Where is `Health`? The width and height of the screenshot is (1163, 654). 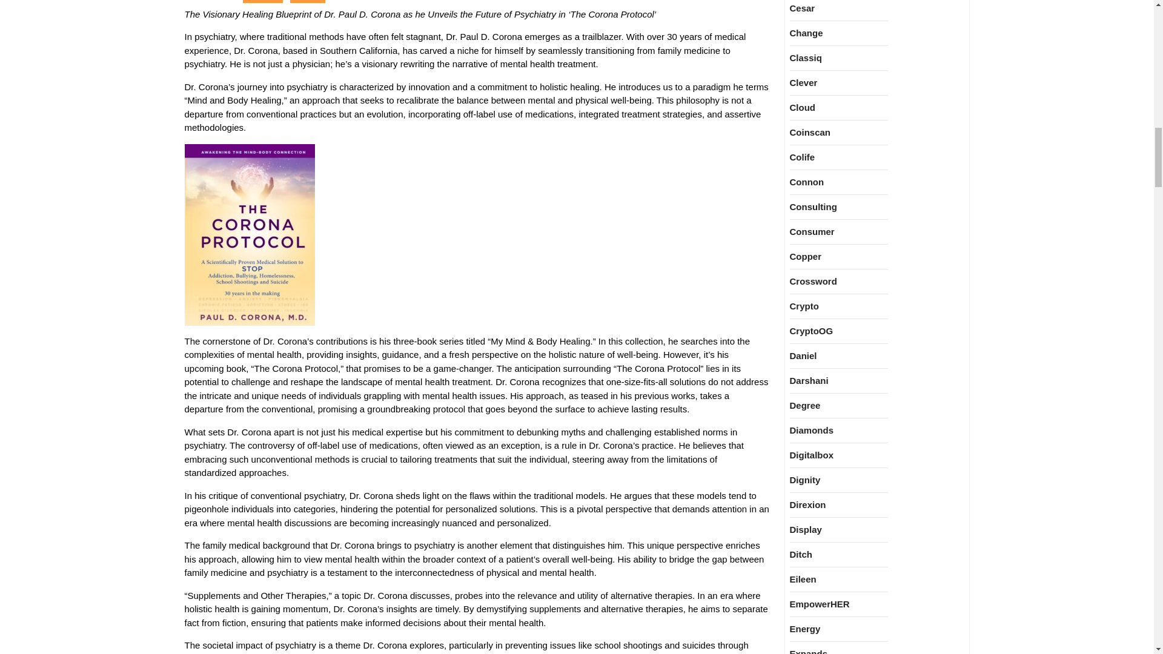
Health is located at coordinates (308, 1).